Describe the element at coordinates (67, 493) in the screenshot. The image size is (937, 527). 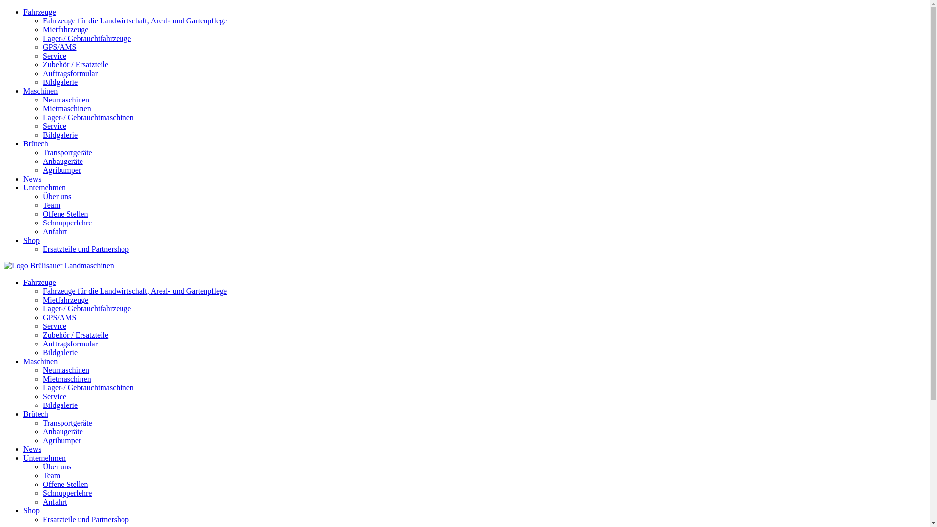
I see `Schnupperlehre` at that location.